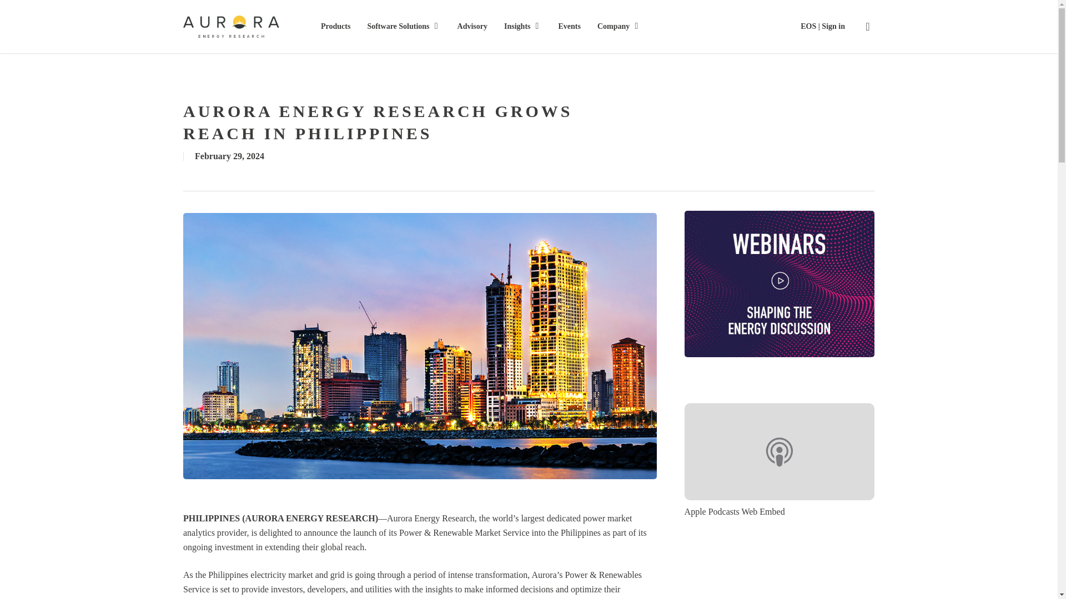 Image resolution: width=1066 pixels, height=599 pixels. What do you see at coordinates (570, 27) in the screenshot?
I see `Events` at bounding box center [570, 27].